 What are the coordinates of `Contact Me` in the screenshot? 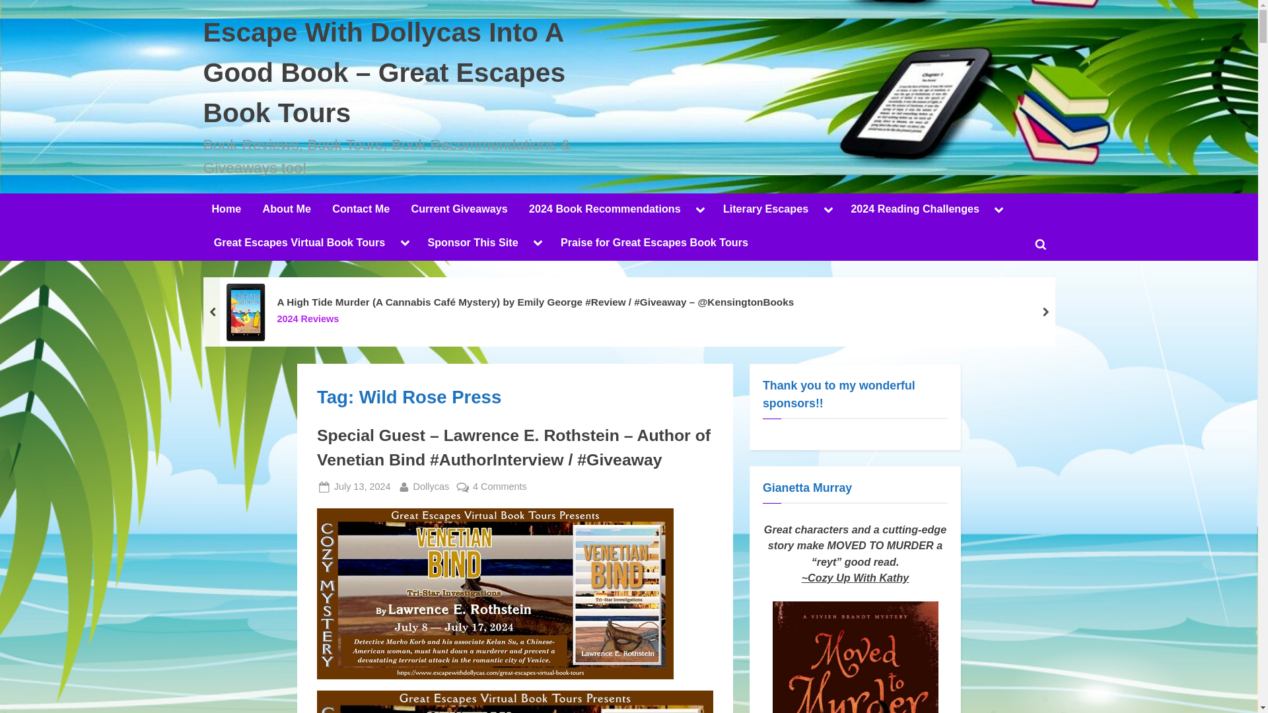 It's located at (361, 210).